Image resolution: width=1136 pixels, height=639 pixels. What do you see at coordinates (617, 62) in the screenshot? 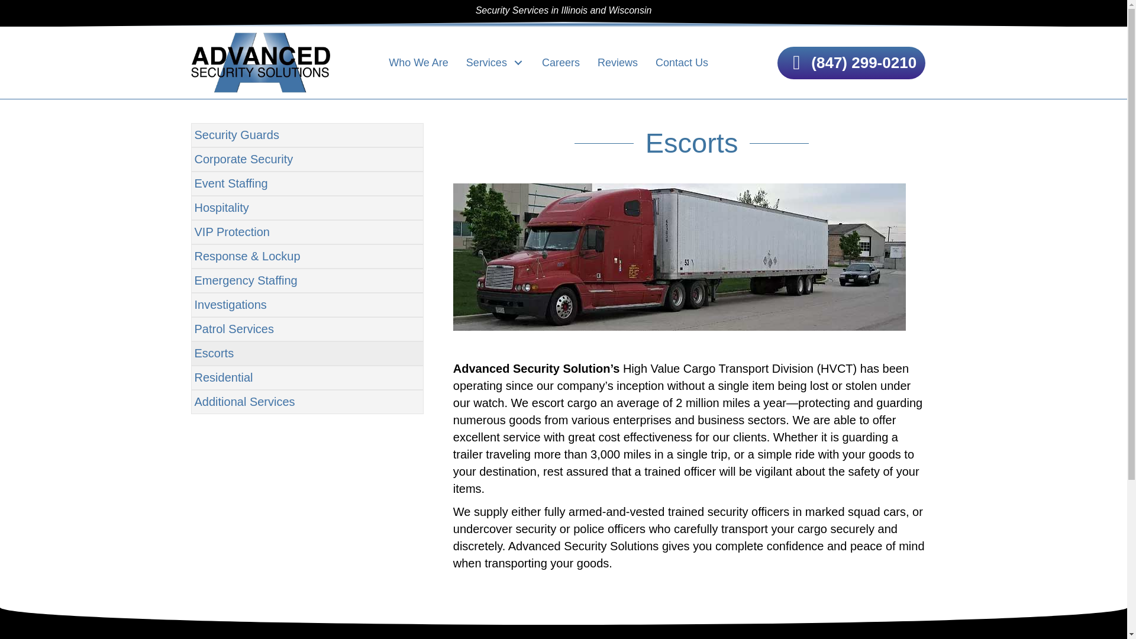
I see `Reviews` at bounding box center [617, 62].